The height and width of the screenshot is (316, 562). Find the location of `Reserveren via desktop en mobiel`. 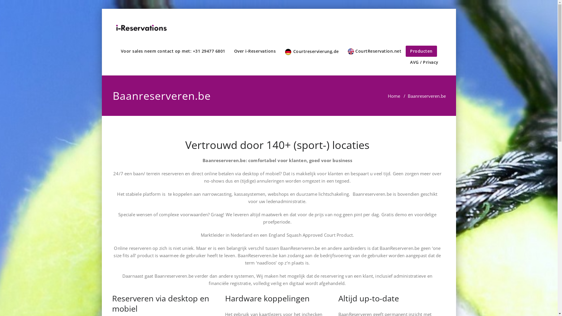

Reserveren via desktop en mobiel is located at coordinates (160, 303).